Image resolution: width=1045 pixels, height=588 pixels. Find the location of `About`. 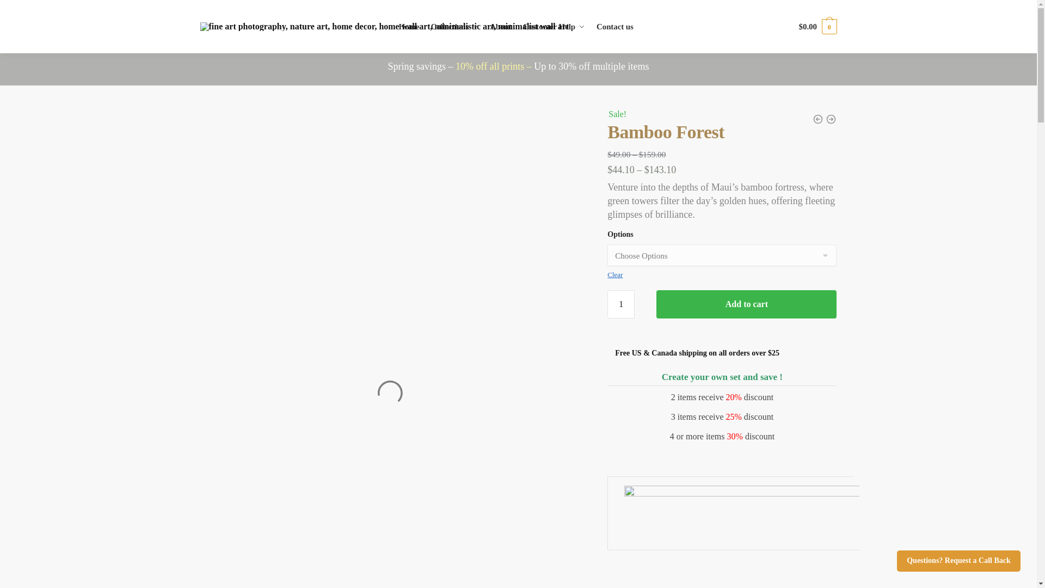

About is located at coordinates (501, 27).